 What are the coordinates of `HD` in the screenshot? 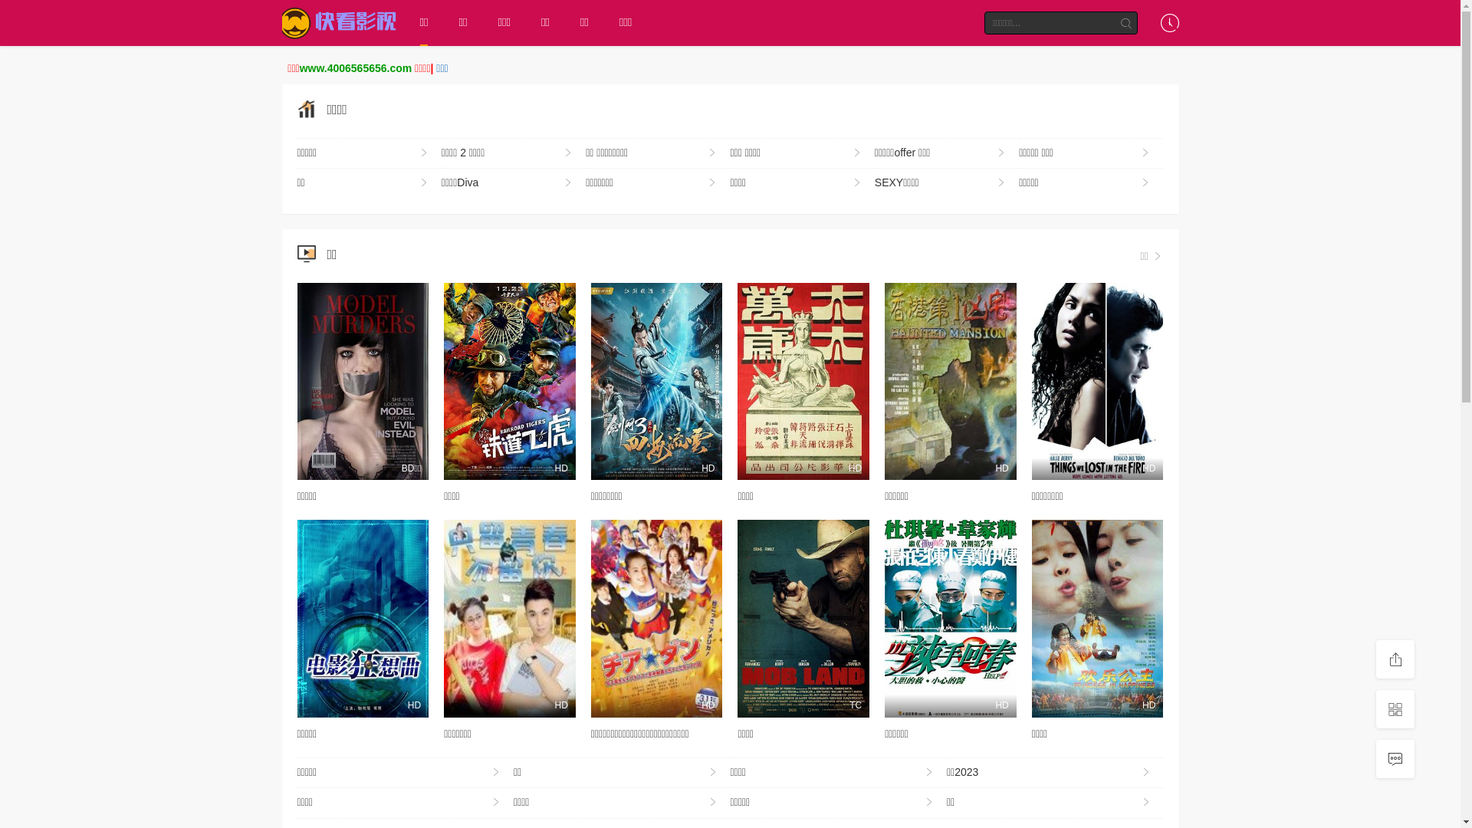 It's located at (510, 382).